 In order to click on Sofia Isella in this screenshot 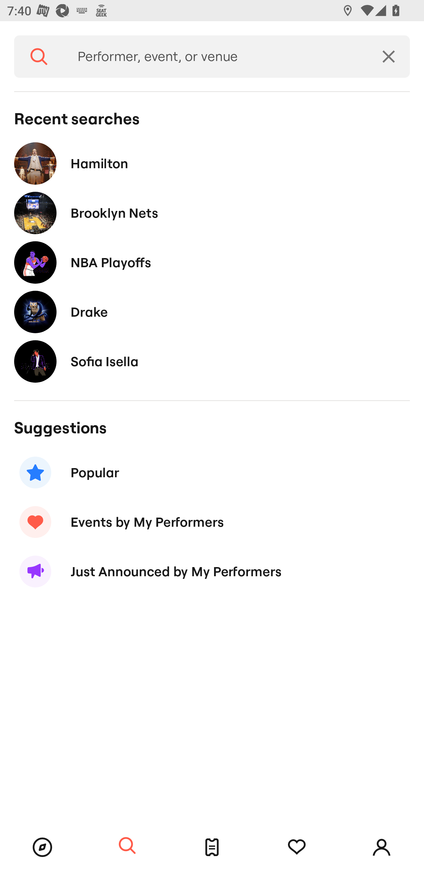, I will do `click(212, 361)`.